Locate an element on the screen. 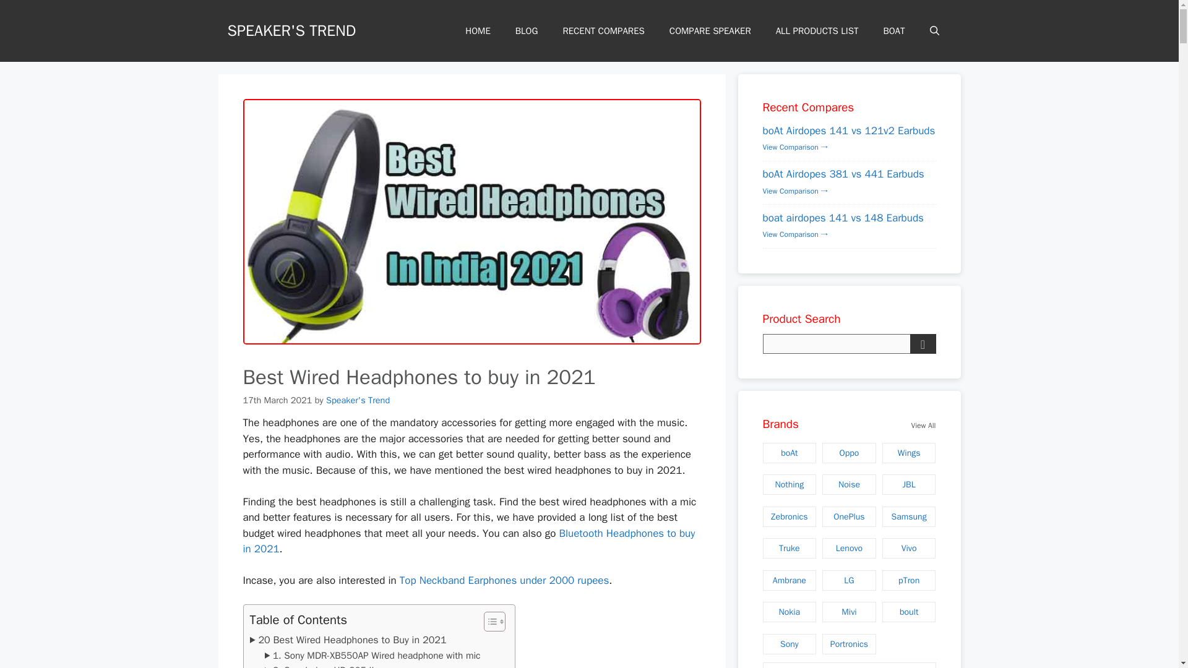  Bluetooth Headphones to buy in 2021 is located at coordinates (468, 541).